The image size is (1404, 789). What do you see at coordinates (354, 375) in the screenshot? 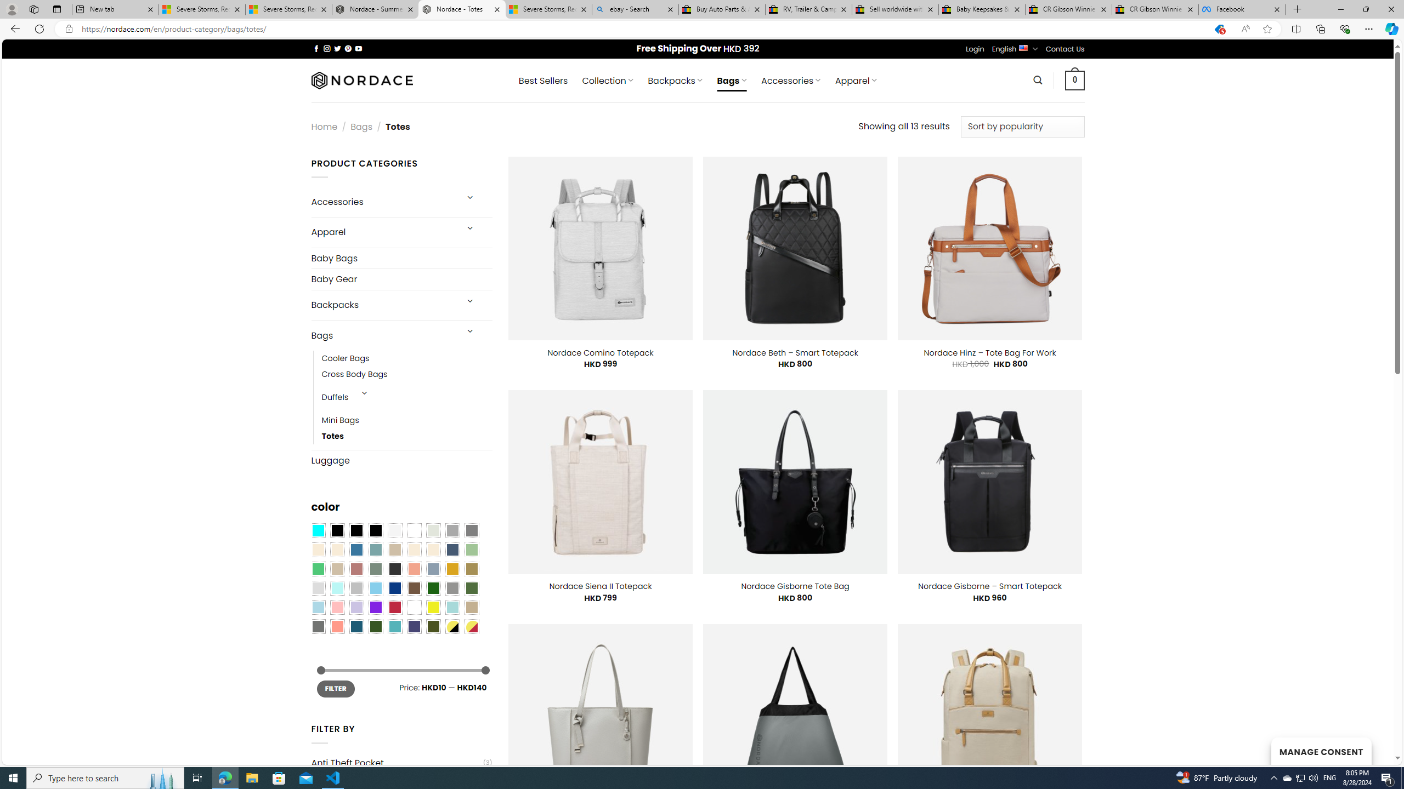
I see `Cross Body Bags` at bounding box center [354, 375].